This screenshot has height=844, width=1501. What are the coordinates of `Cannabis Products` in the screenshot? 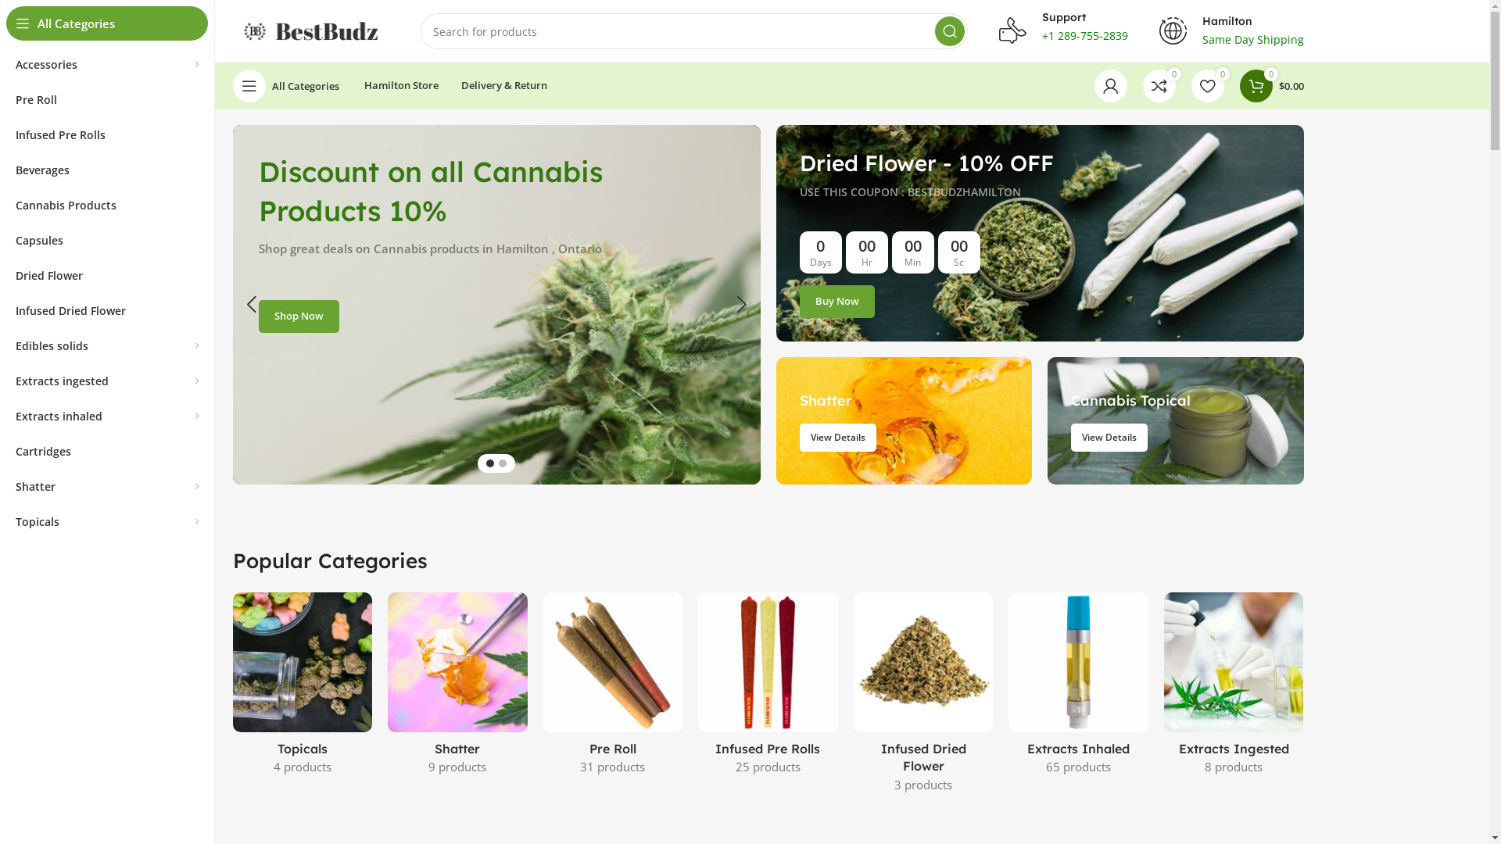 It's located at (107, 205).